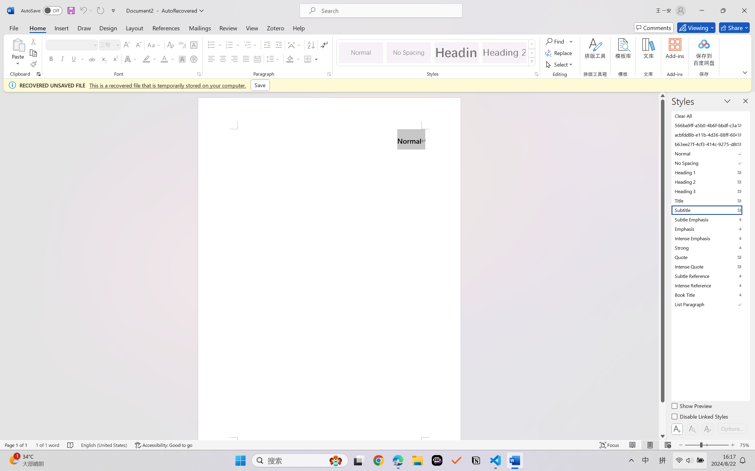 Image resolution: width=755 pixels, height=471 pixels. I want to click on Character Border, so click(194, 45).